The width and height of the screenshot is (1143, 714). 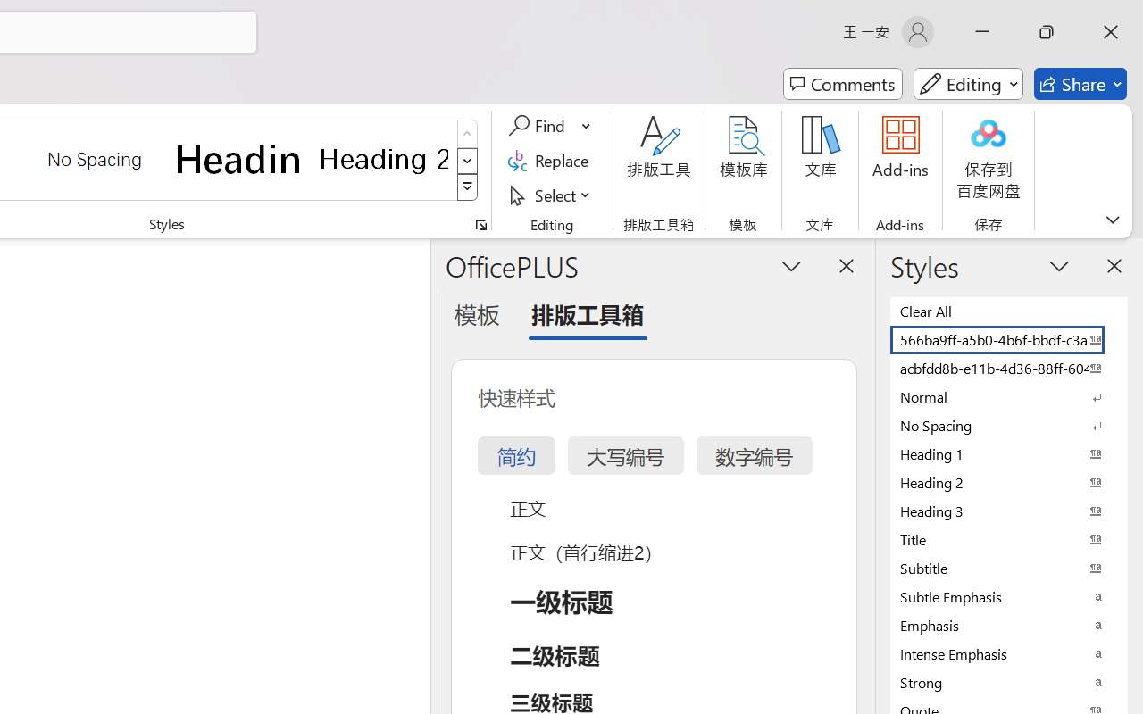 I want to click on Replace..., so click(x=552, y=161).